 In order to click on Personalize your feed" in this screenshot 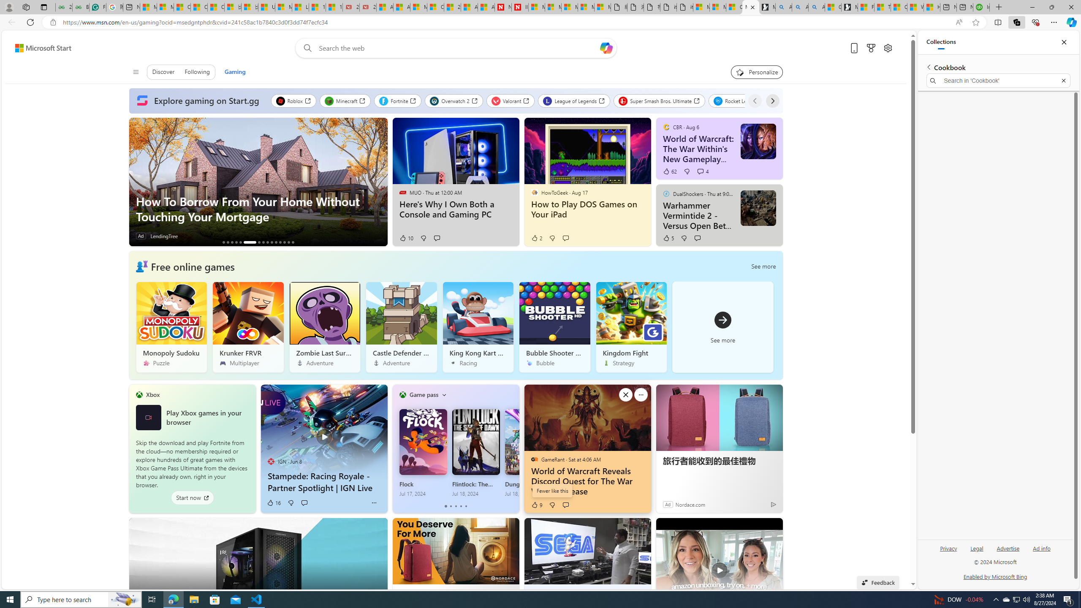, I will do `click(757, 72)`.